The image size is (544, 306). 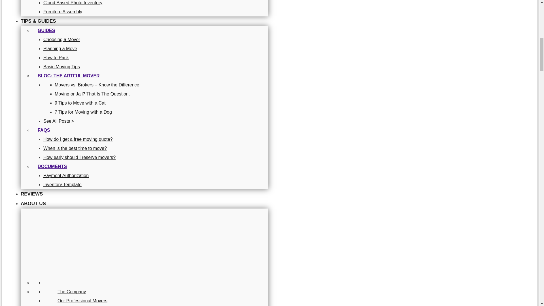 What do you see at coordinates (62, 39) in the screenshot?
I see `Choosing a Mover` at bounding box center [62, 39].